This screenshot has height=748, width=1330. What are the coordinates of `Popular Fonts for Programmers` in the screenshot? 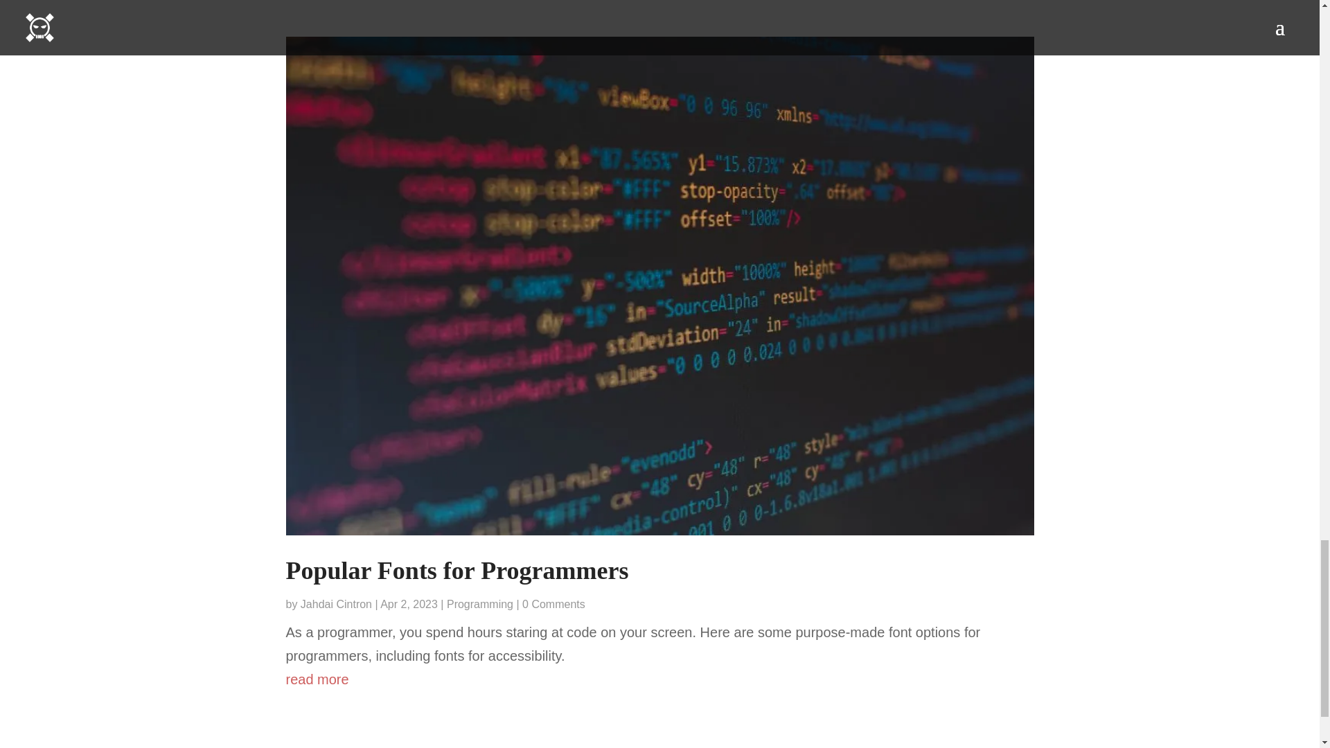 It's located at (456, 570).